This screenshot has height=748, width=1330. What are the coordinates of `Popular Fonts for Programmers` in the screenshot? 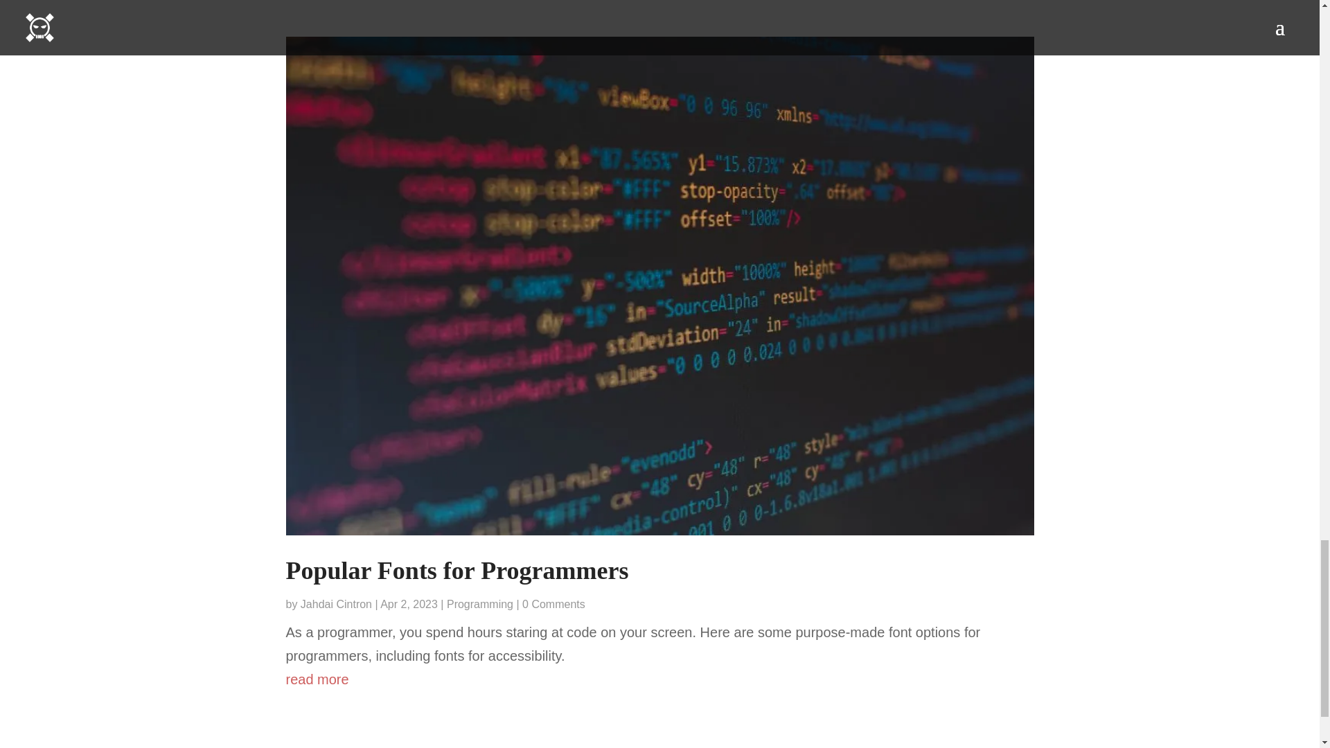 It's located at (456, 570).